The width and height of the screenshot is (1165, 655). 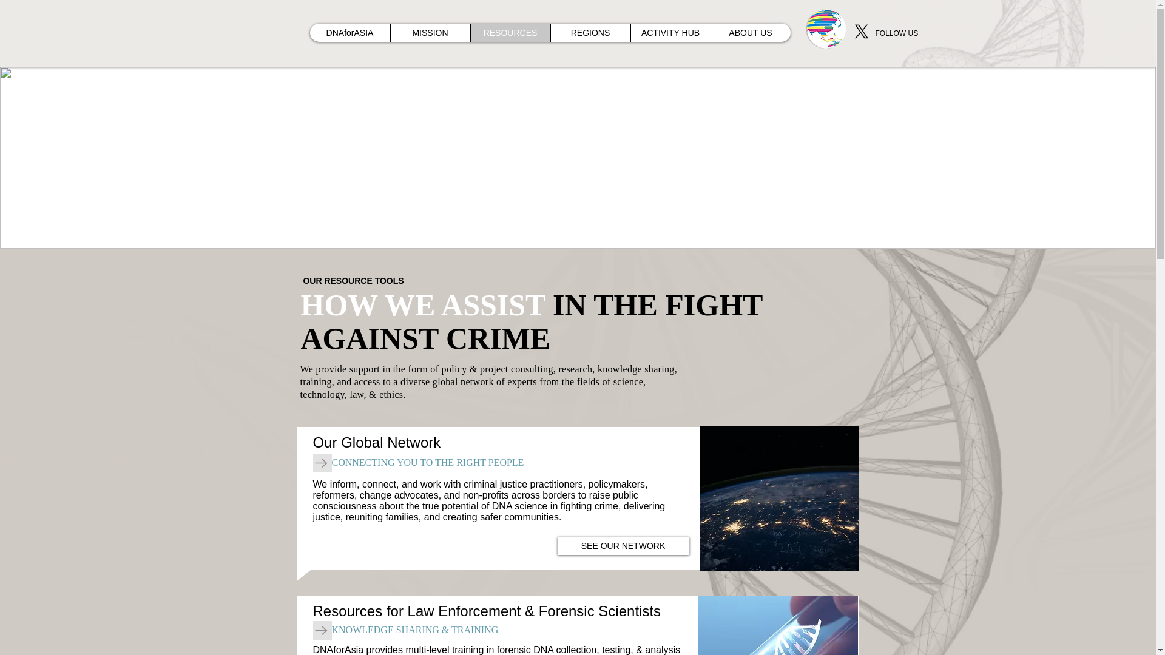 What do you see at coordinates (429, 33) in the screenshot?
I see `MISSION` at bounding box center [429, 33].